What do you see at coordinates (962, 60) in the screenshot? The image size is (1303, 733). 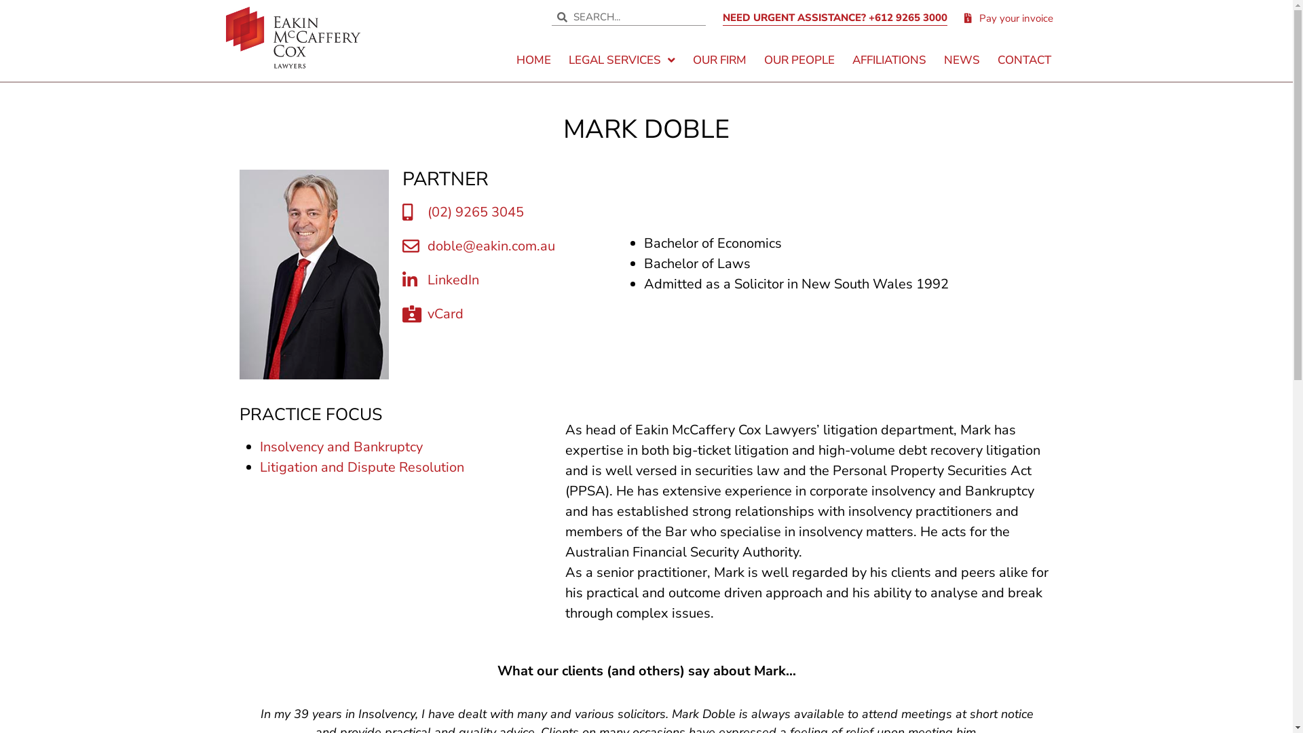 I see `NEWS` at bounding box center [962, 60].